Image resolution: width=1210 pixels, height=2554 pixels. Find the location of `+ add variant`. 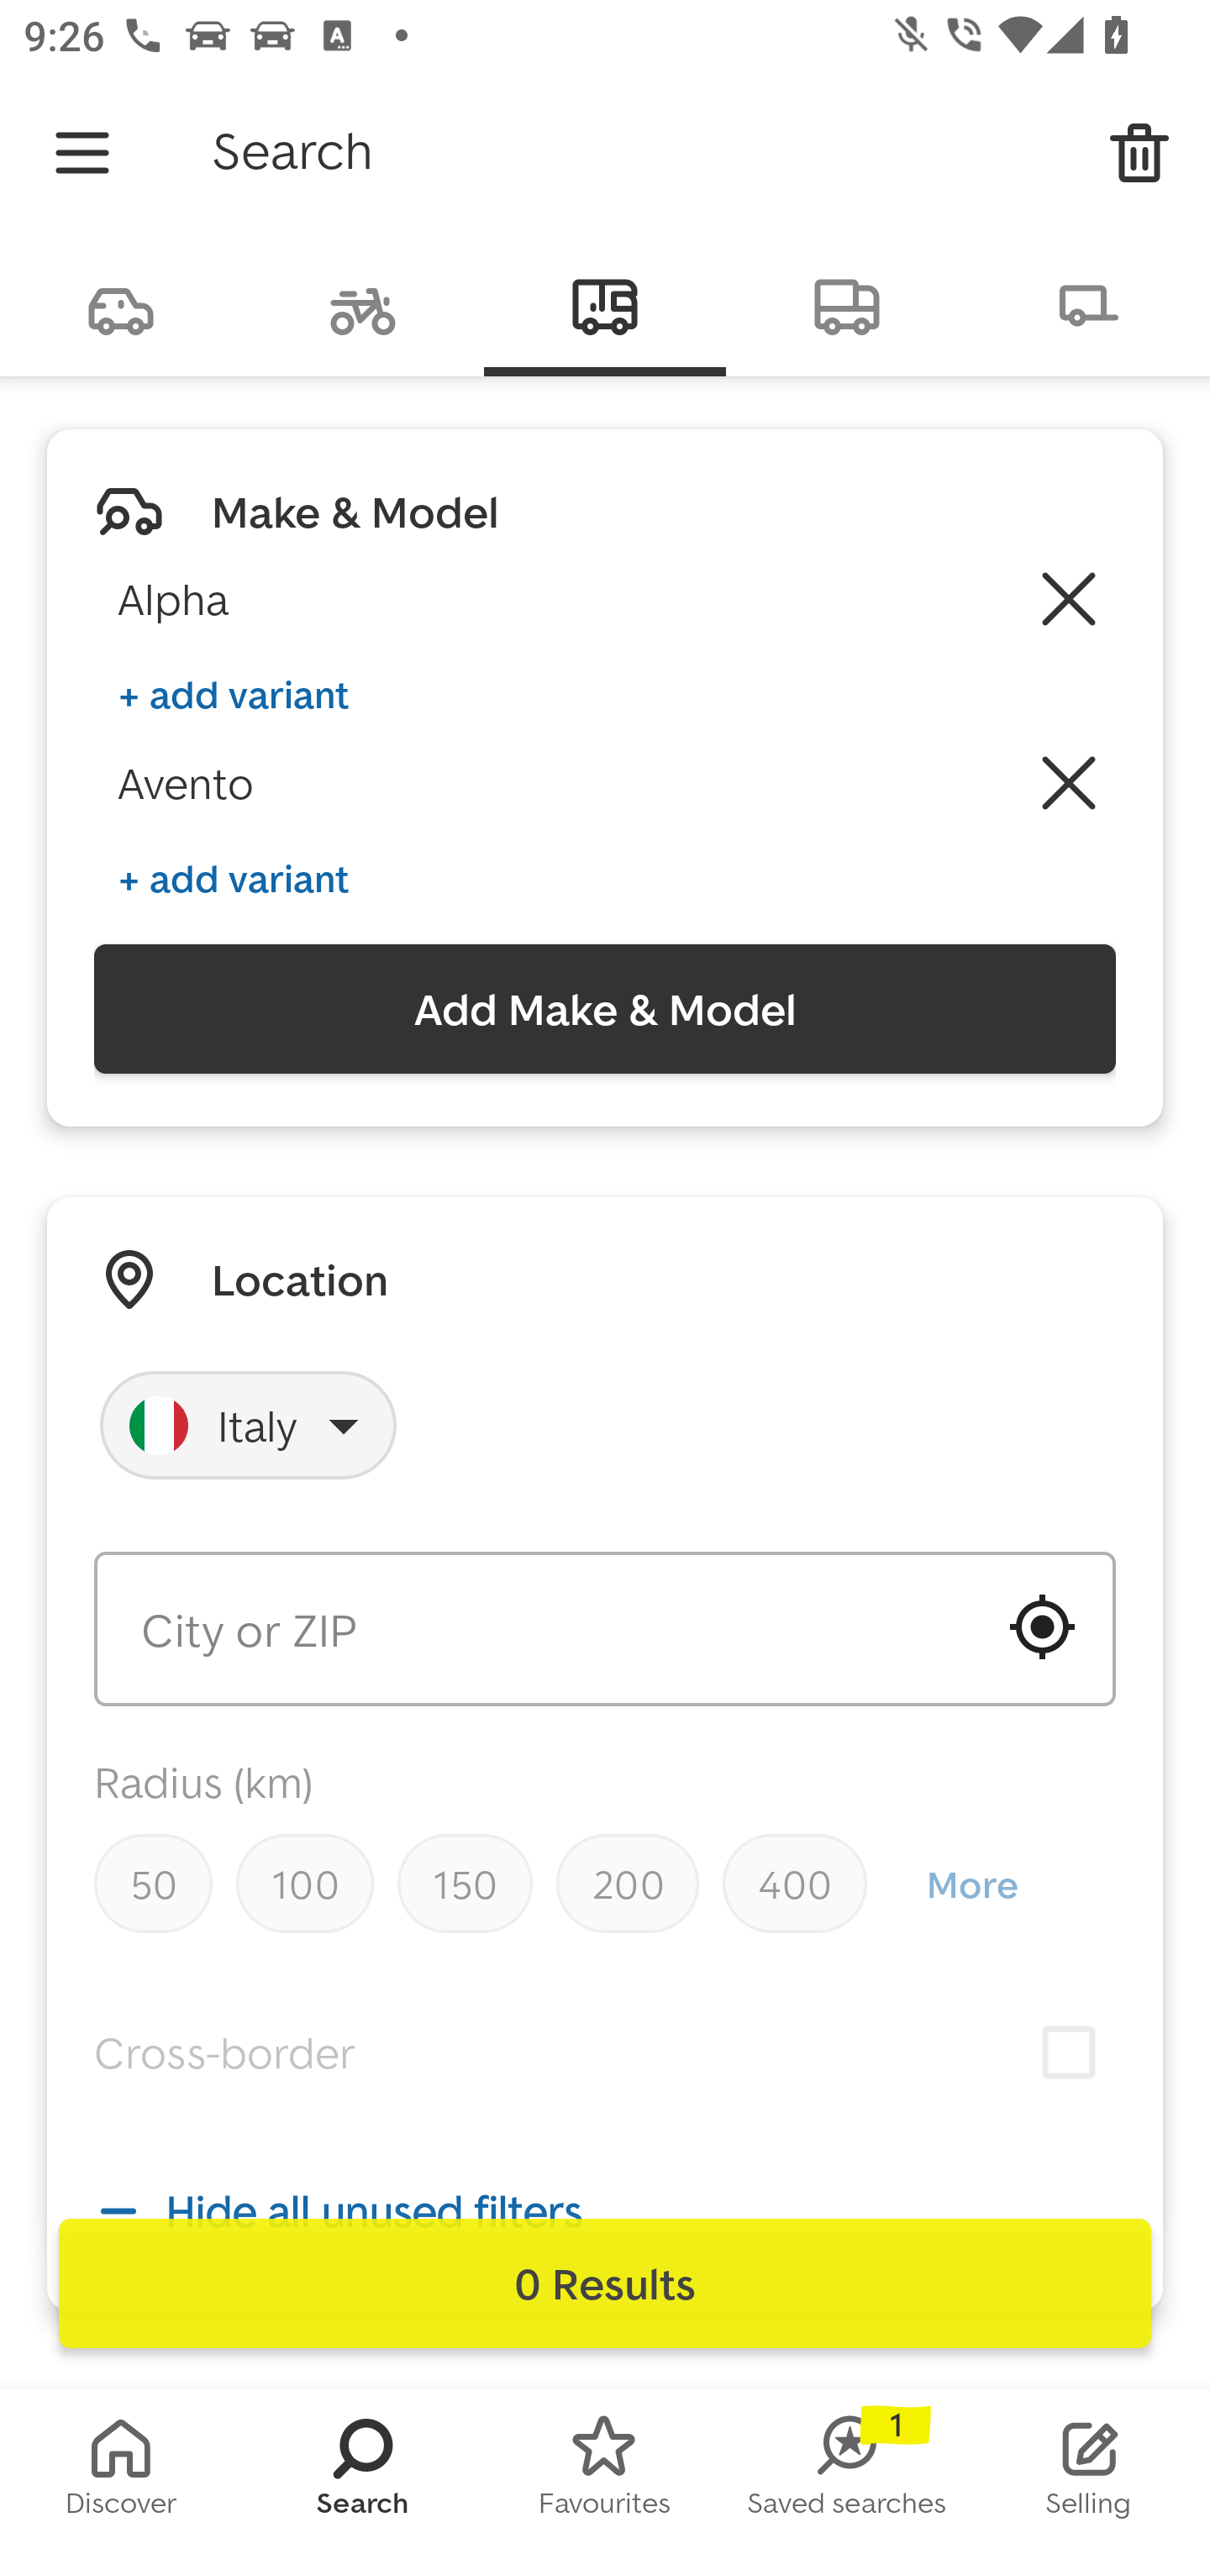

+ add variant is located at coordinates (234, 879).